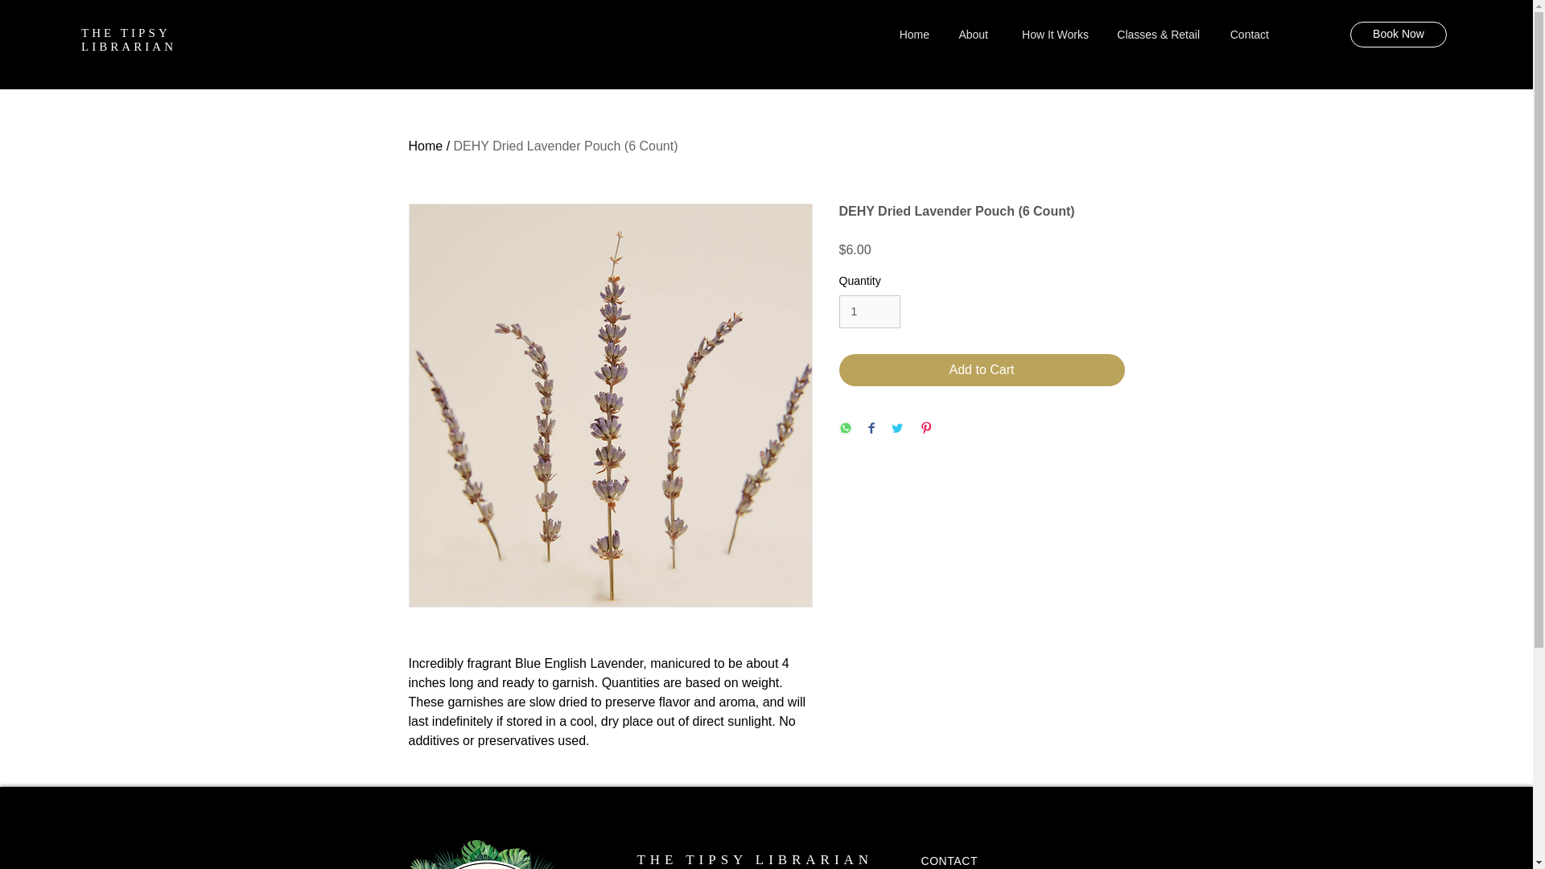  I want to click on Book Now, so click(1399, 35).